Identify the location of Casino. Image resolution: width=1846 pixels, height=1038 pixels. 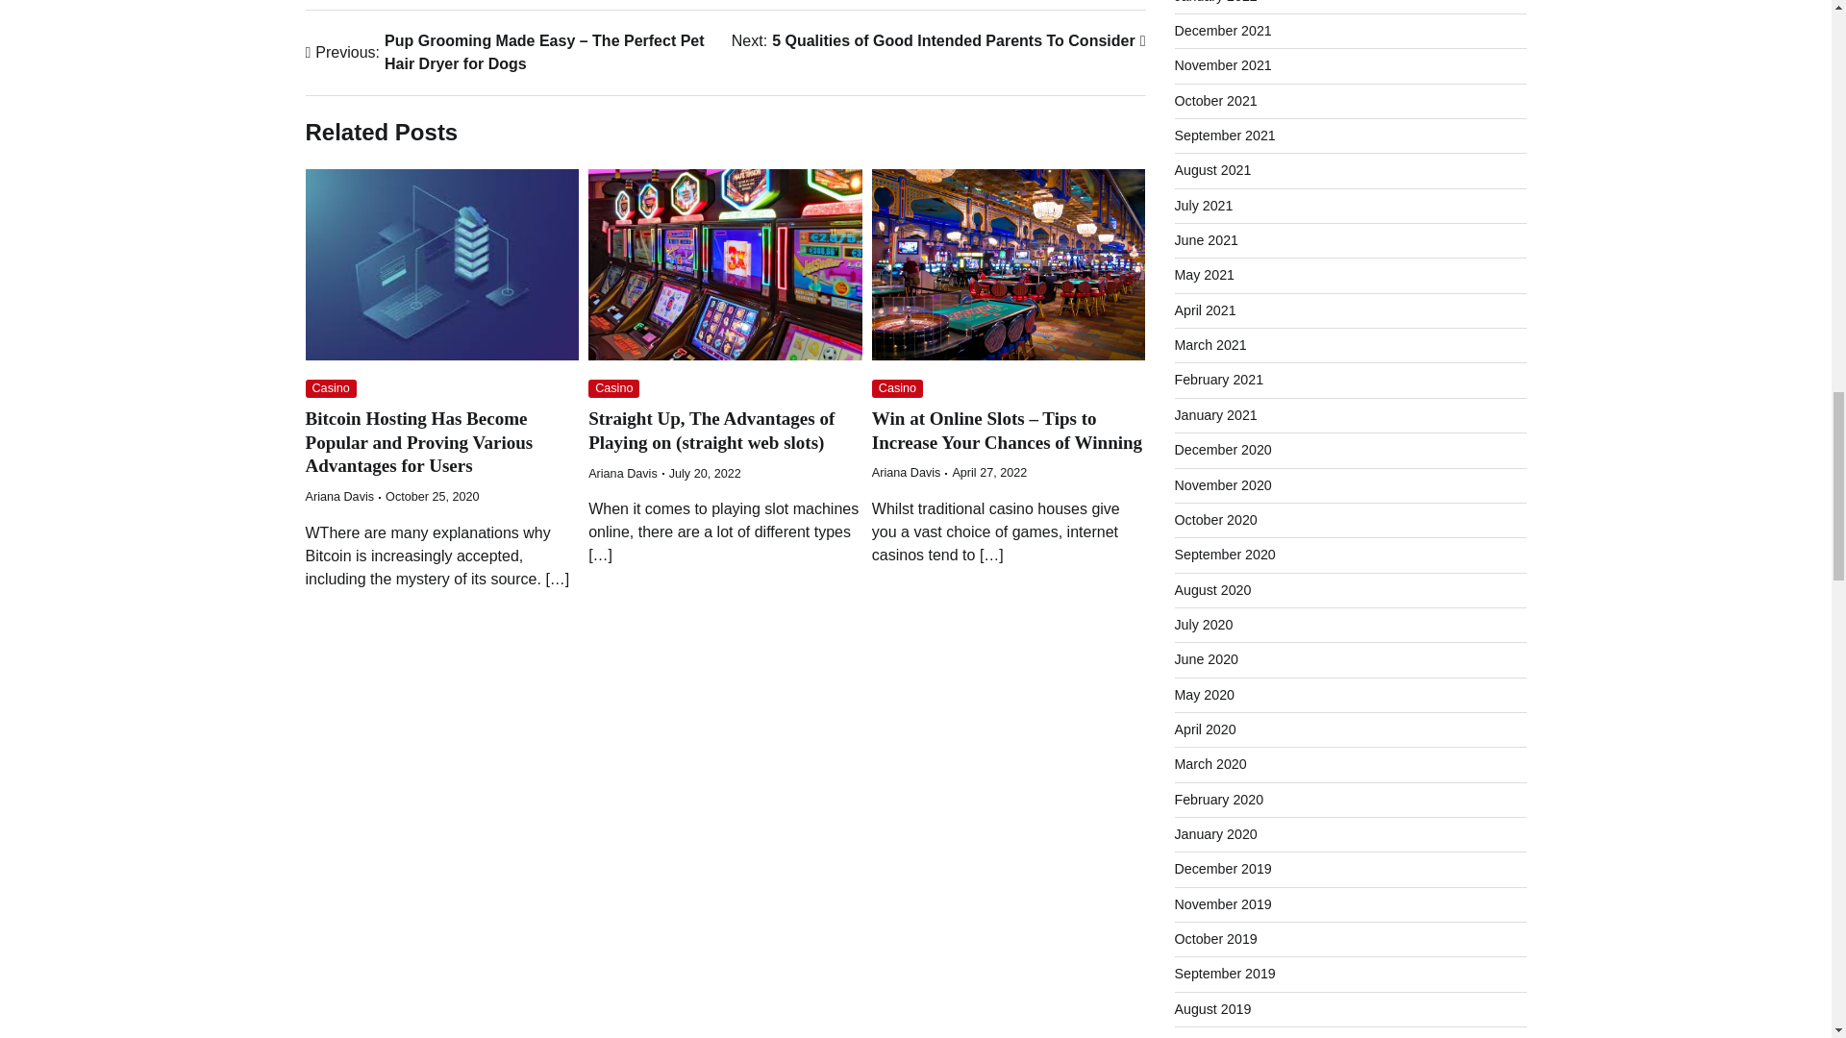
(613, 388).